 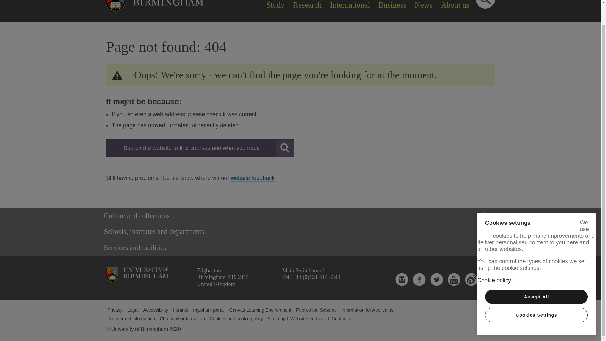 What do you see at coordinates (275, 5) in the screenshot?
I see `Study` at bounding box center [275, 5].